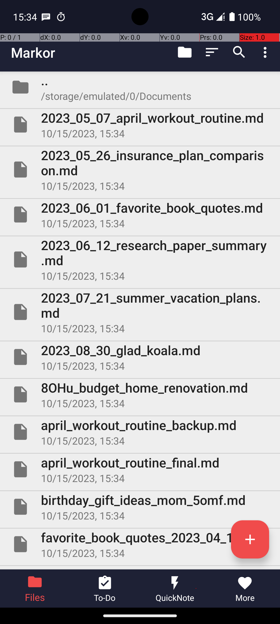 The height and width of the screenshot is (624, 280). I want to click on File april_workout_routine_final.md , so click(140, 469).